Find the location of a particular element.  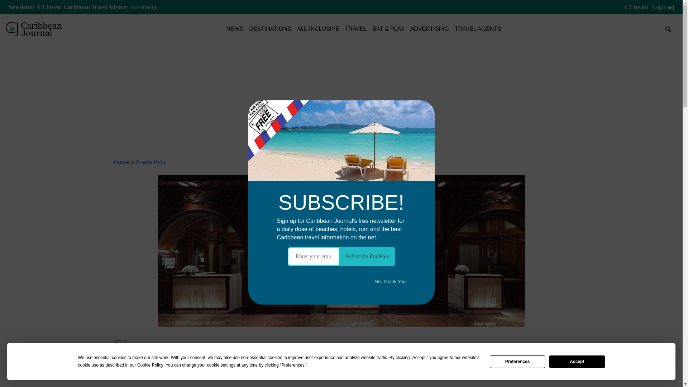

TRAVEL AGENTS is located at coordinates (478, 29).